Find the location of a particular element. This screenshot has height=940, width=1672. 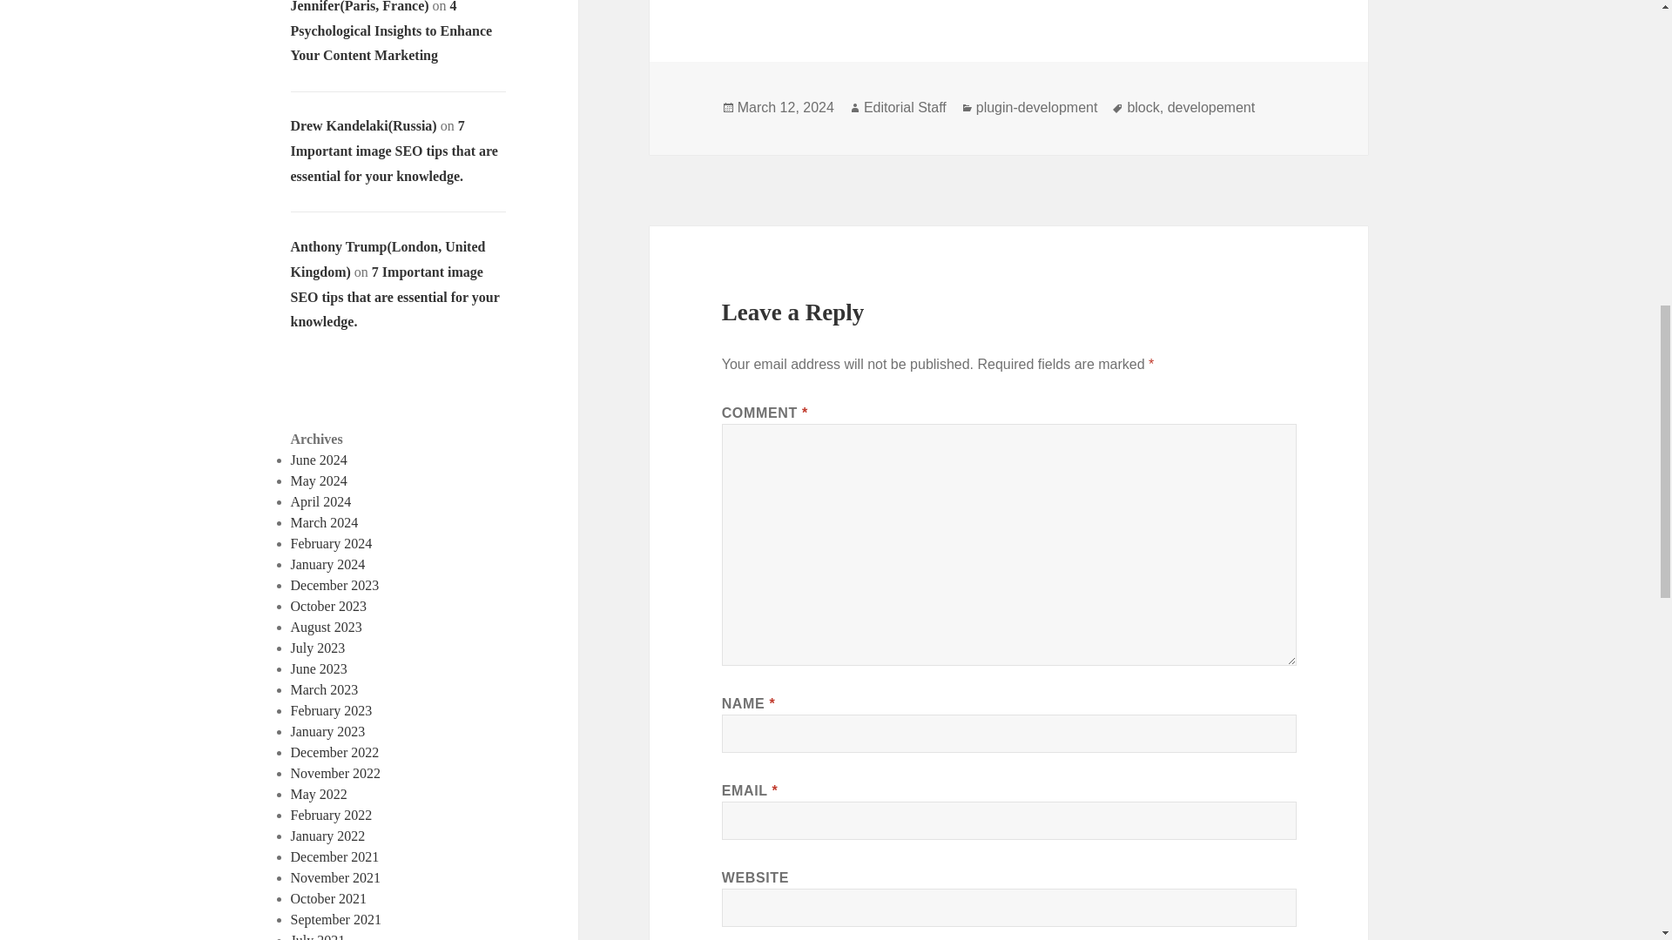

June 2023 is located at coordinates (319, 668).